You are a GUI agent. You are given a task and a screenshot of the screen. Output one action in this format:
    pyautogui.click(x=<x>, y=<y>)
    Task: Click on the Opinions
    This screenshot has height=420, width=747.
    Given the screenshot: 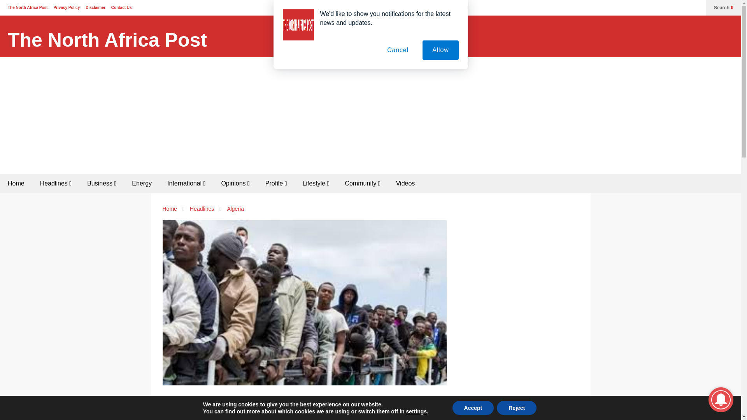 What is the action you would take?
    pyautogui.click(x=235, y=184)
    